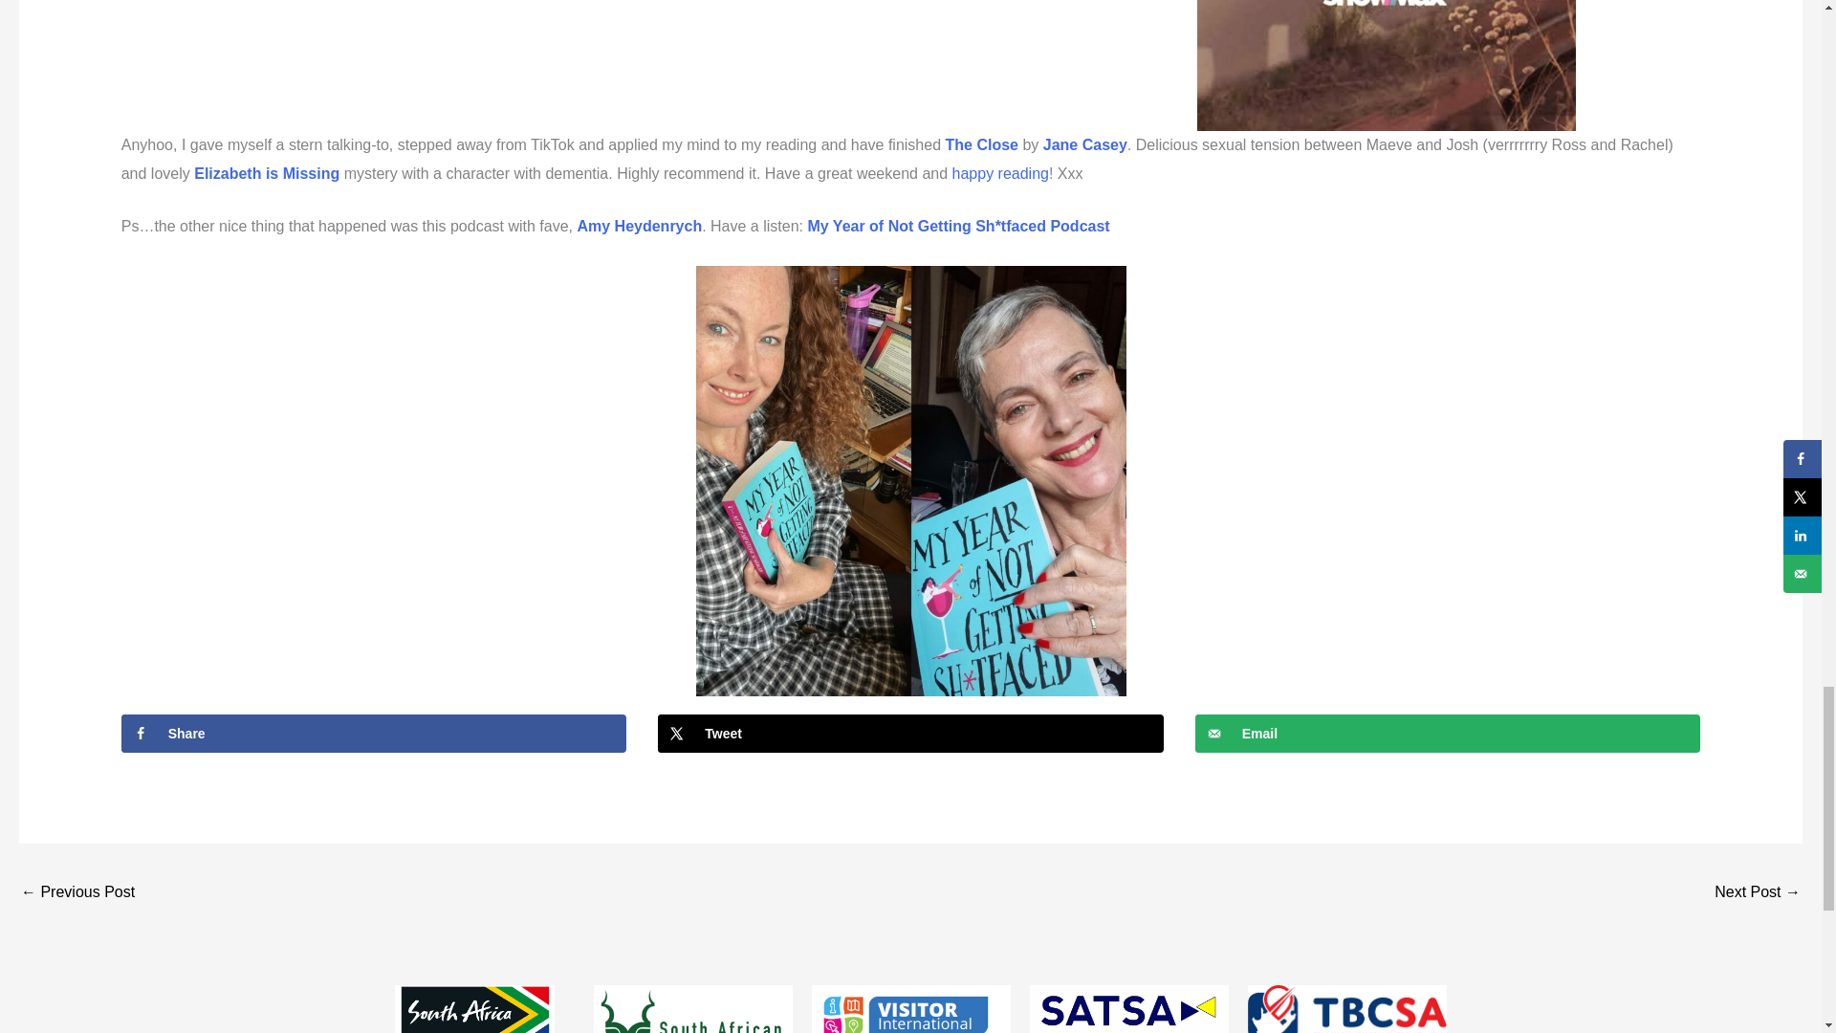 The width and height of the screenshot is (1836, 1033). What do you see at coordinates (1758, 893) in the screenshot?
I see `Death of a TV Writer` at bounding box center [1758, 893].